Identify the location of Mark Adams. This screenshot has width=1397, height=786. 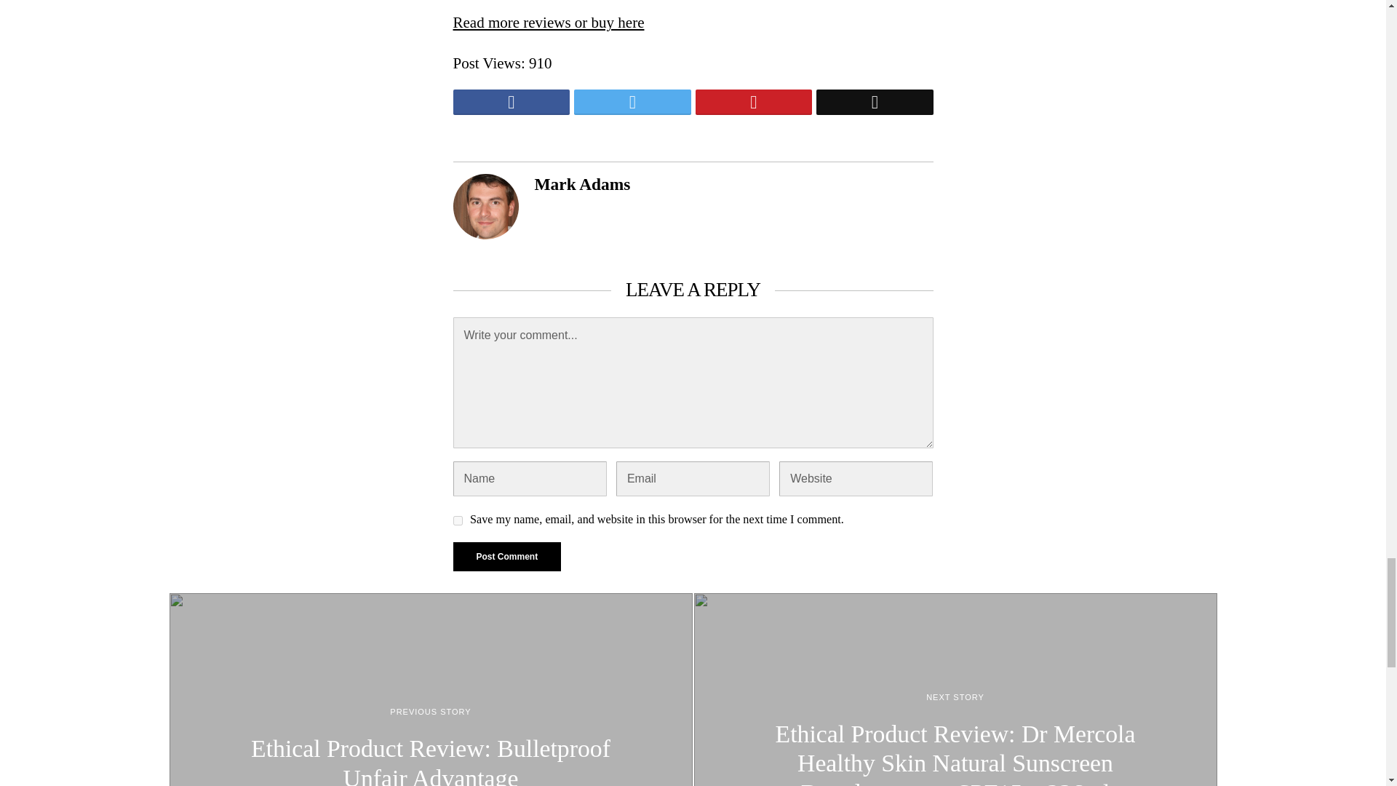
(581, 183).